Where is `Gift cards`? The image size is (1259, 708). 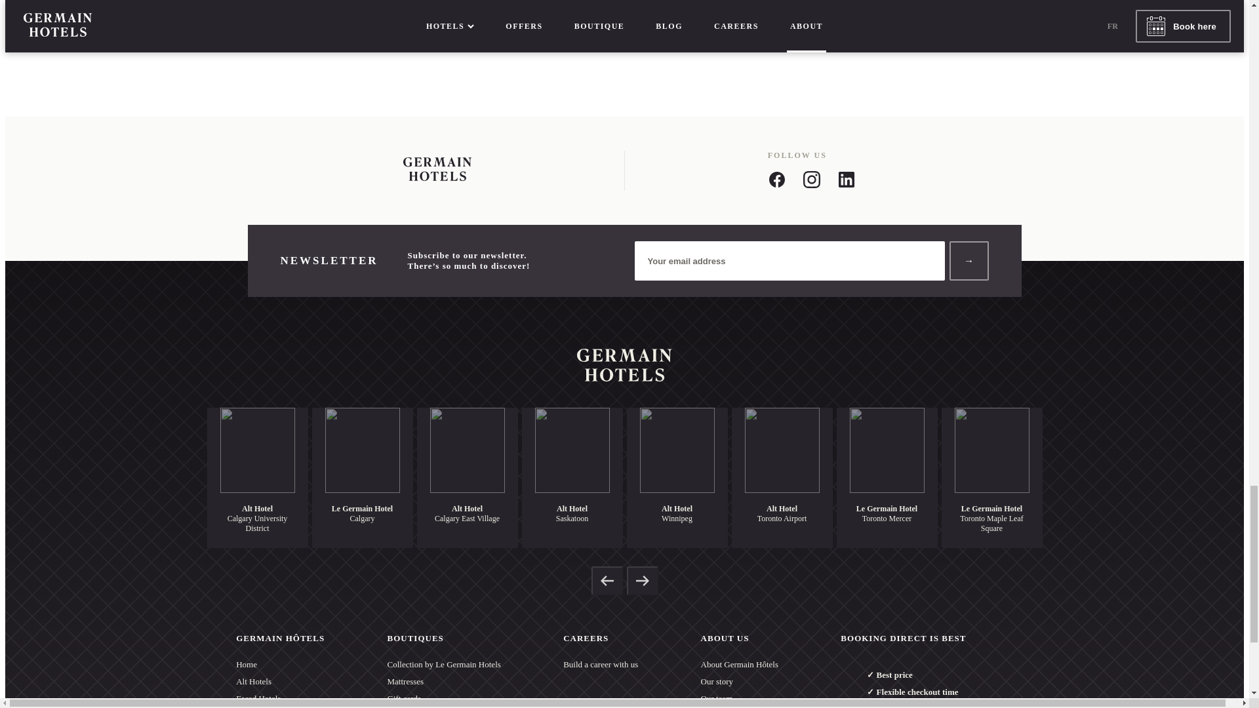
Gift cards is located at coordinates (445, 699).